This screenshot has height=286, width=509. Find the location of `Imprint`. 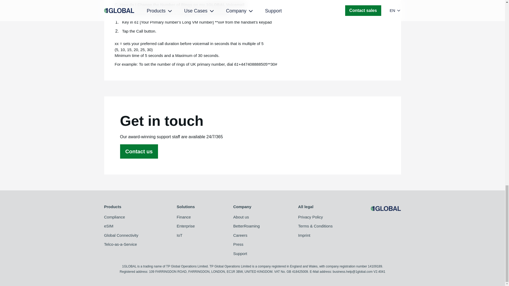

Imprint is located at coordinates (315, 235).